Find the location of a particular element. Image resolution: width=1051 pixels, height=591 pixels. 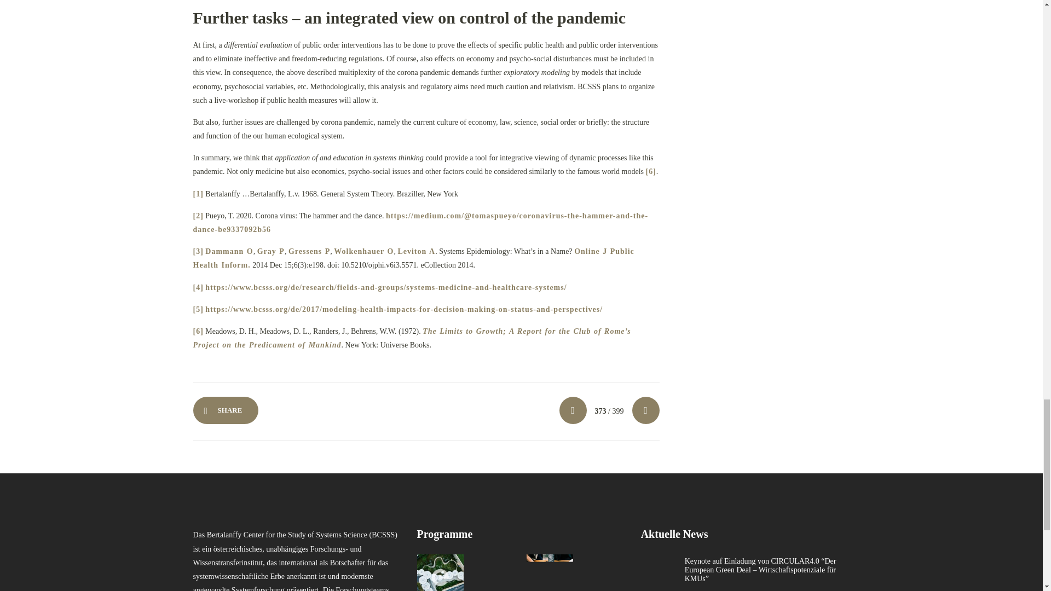

Ecocivilisation is located at coordinates (495, 572).